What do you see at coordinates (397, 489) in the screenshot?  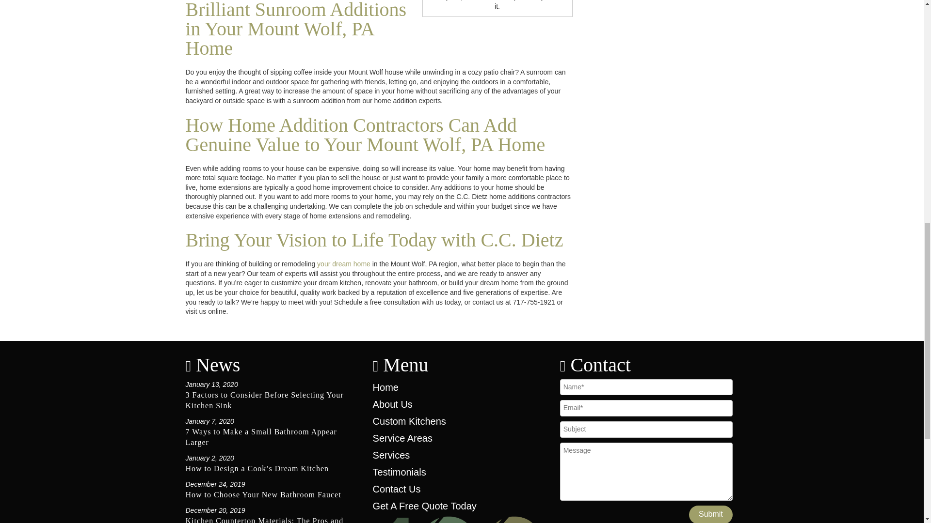 I see `Contact Us` at bounding box center [397, 489].